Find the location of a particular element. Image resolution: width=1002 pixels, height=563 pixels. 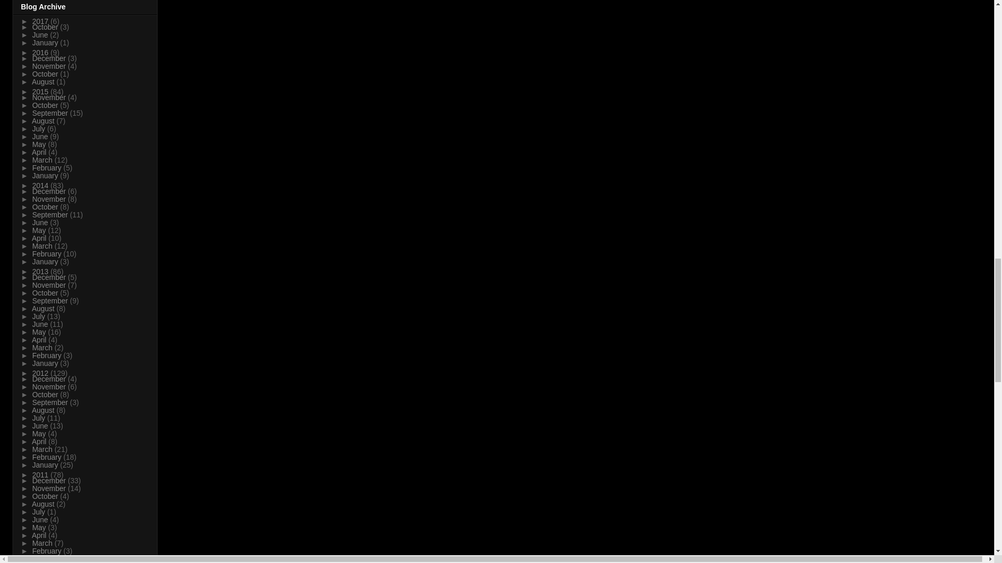

October is located at coordinates (46, 27).